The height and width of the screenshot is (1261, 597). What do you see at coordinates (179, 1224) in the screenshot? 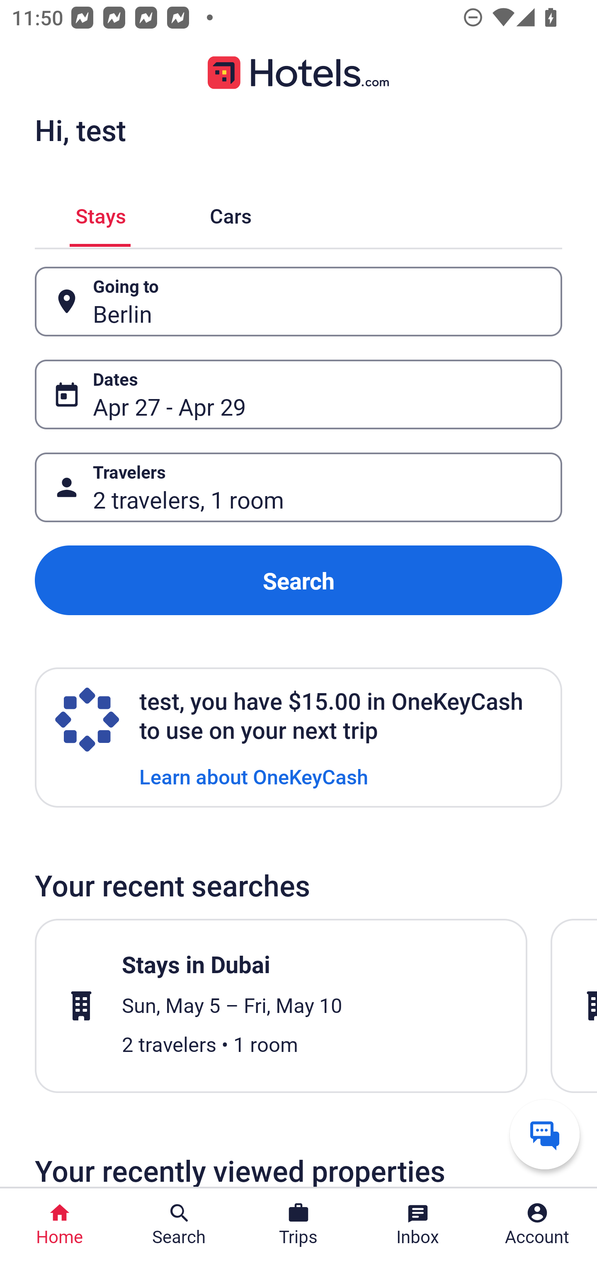
I see `Search Search Button` at bounding box center [179, 1224].